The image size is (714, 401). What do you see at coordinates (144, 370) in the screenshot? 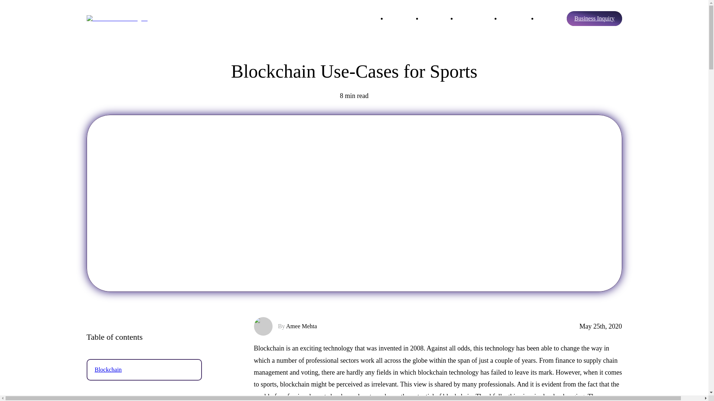
I see `Blockchain` at bounding box center [144, 370].